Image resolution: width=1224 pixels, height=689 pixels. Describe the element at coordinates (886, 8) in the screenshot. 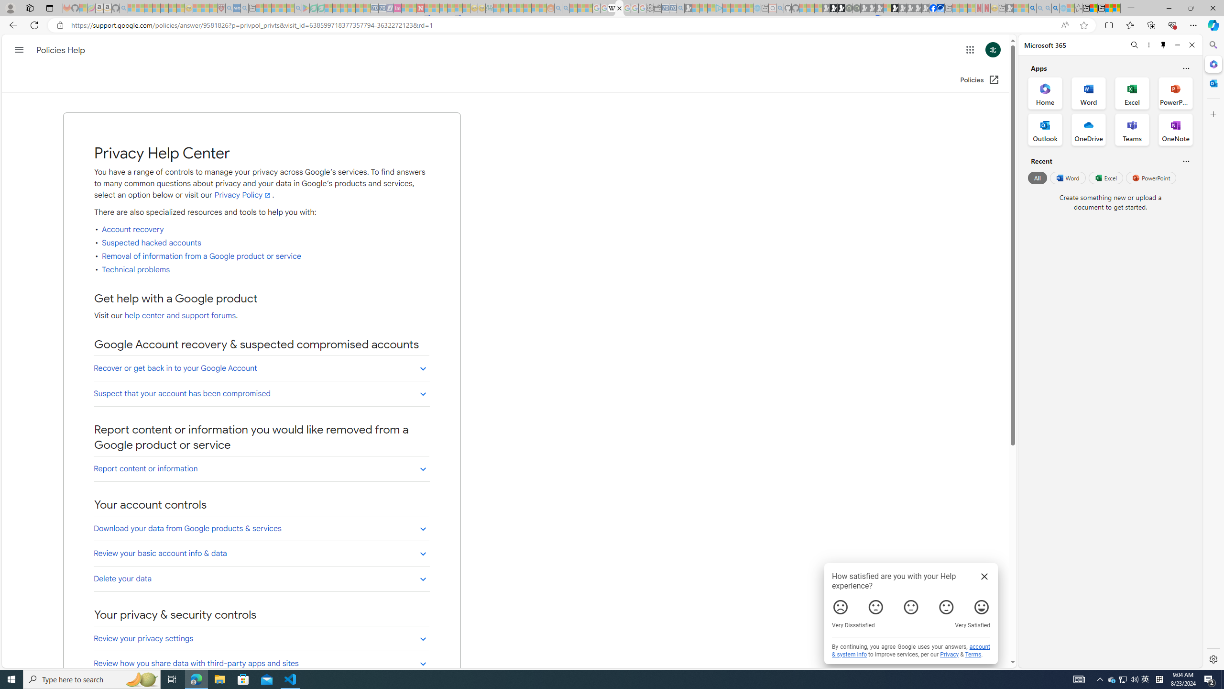

I see `Sign in to your account - Sleeping` at that location.